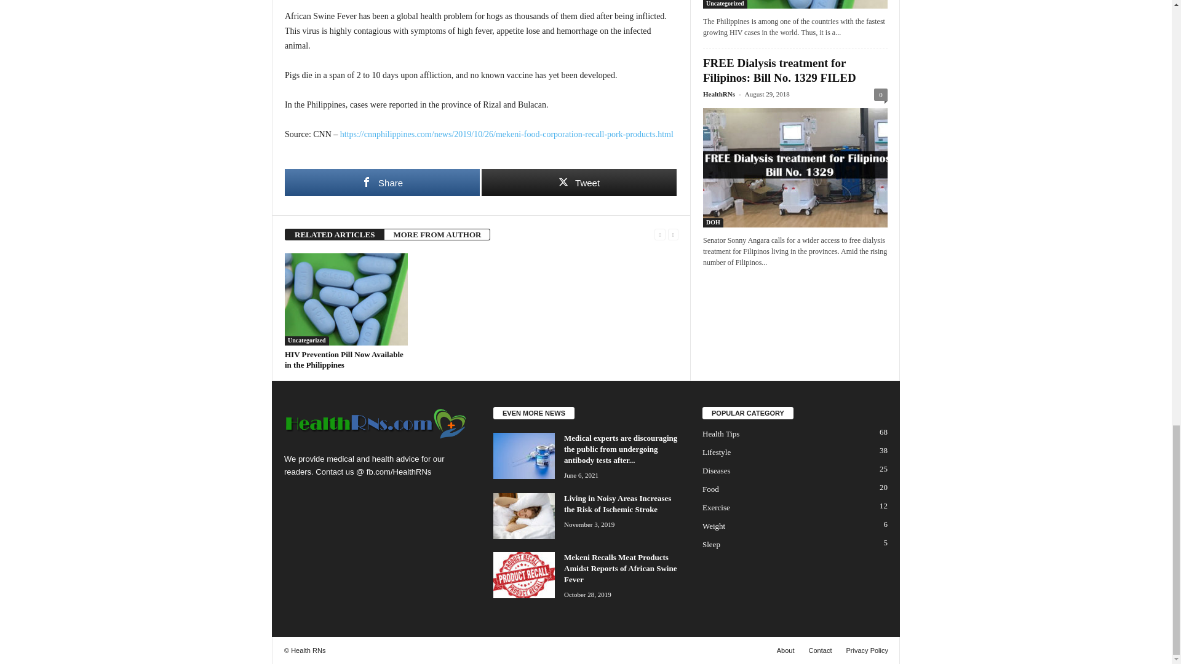 The image size is (1181, 664). What do you see at coordinates (335, 234) in the screenshot?
I see `RELATED ARTICLES` at bounding box center [335, 234].